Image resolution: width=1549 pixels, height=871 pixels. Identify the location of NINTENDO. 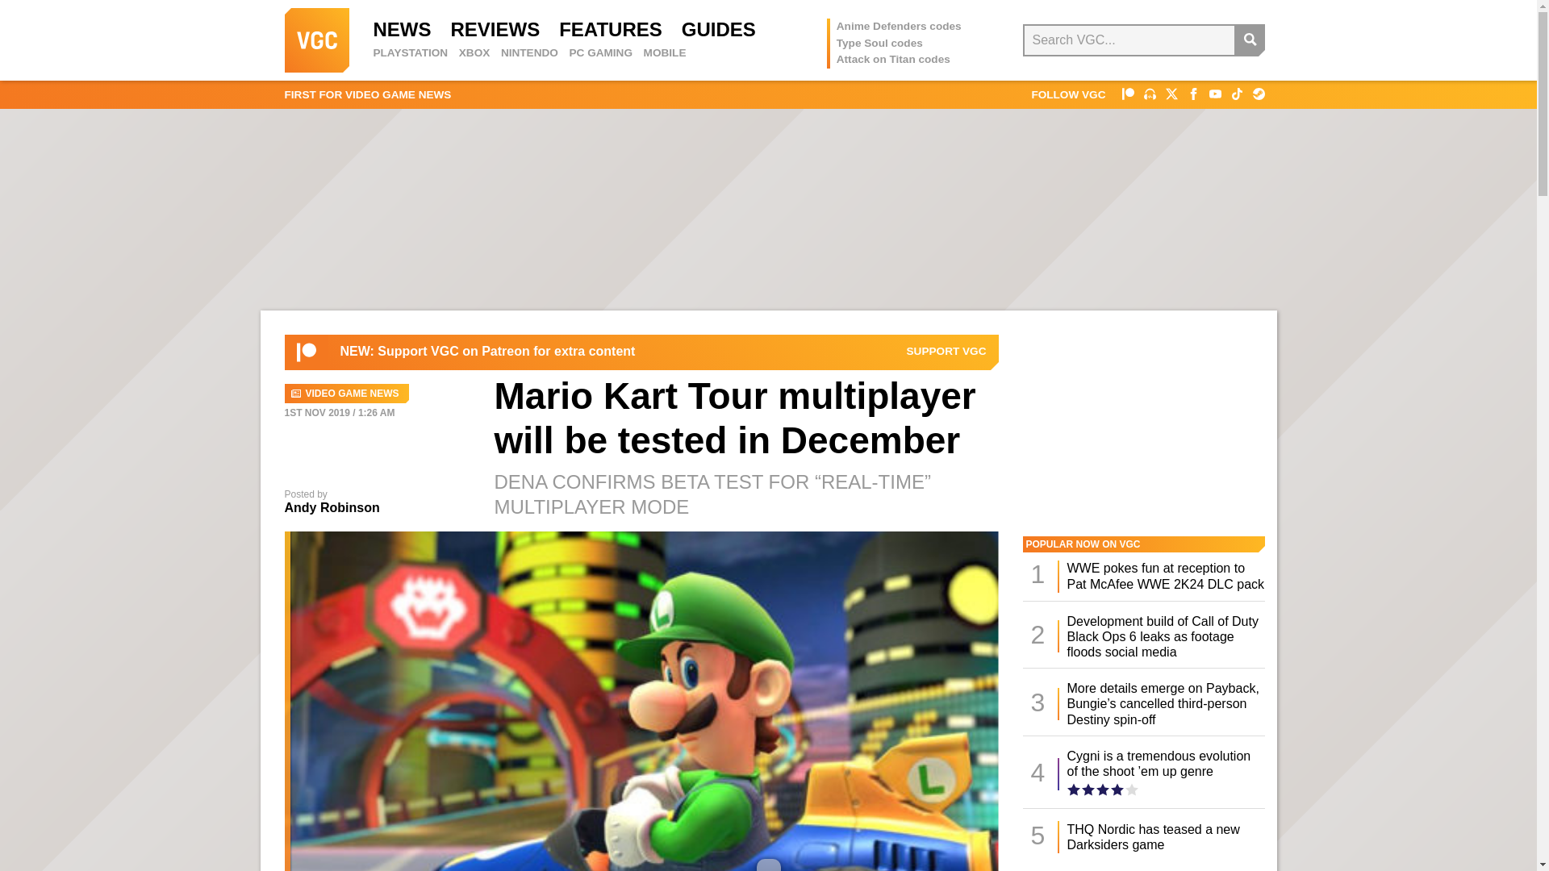
(529, 53).